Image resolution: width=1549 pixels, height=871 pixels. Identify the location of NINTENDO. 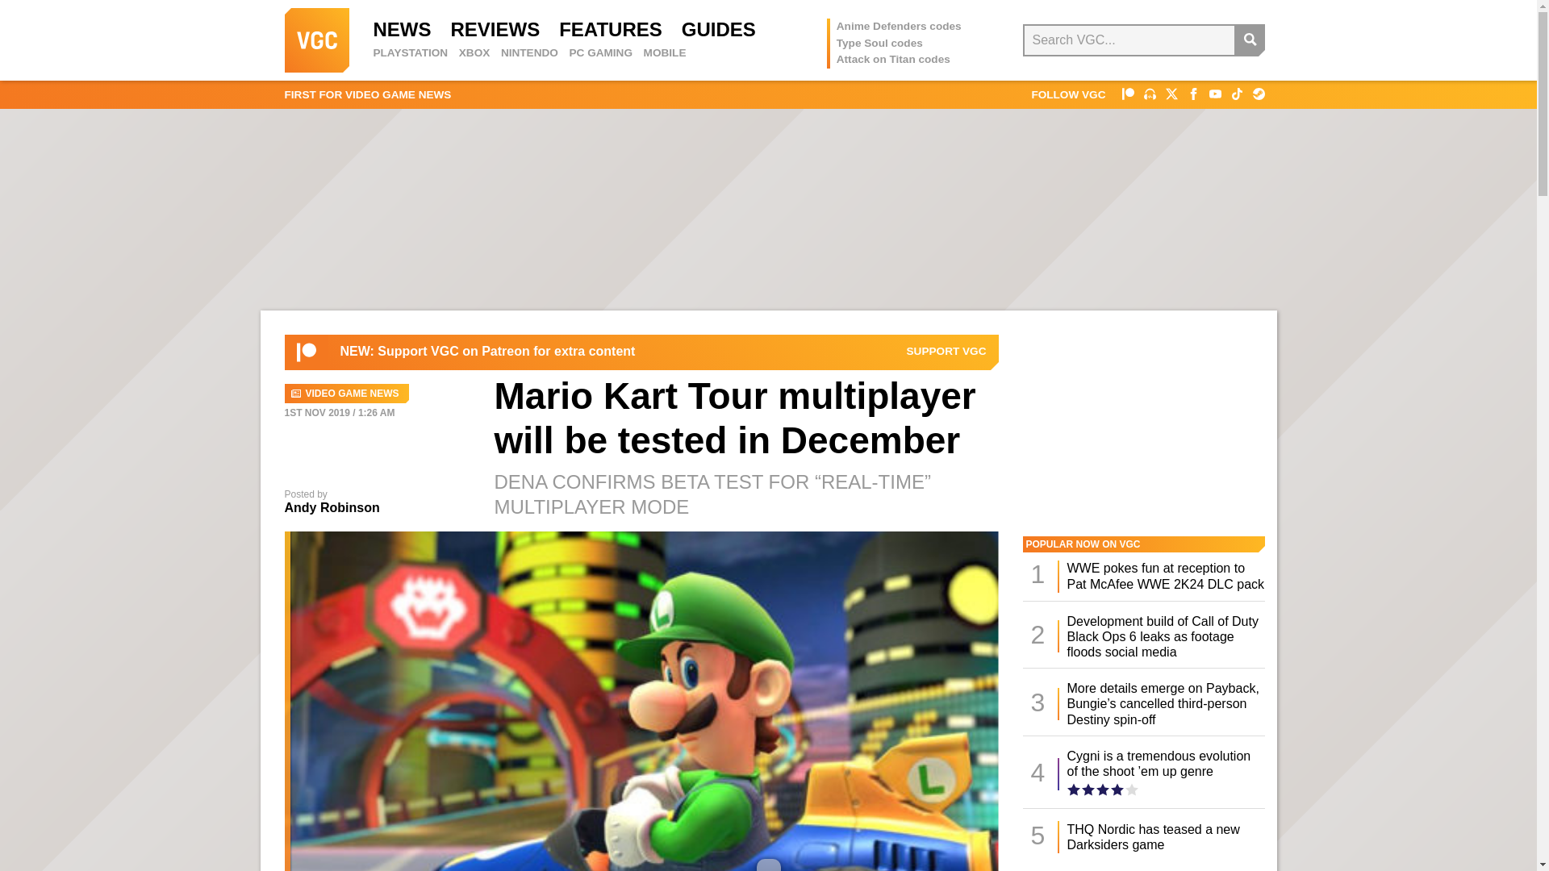
(529, 53).